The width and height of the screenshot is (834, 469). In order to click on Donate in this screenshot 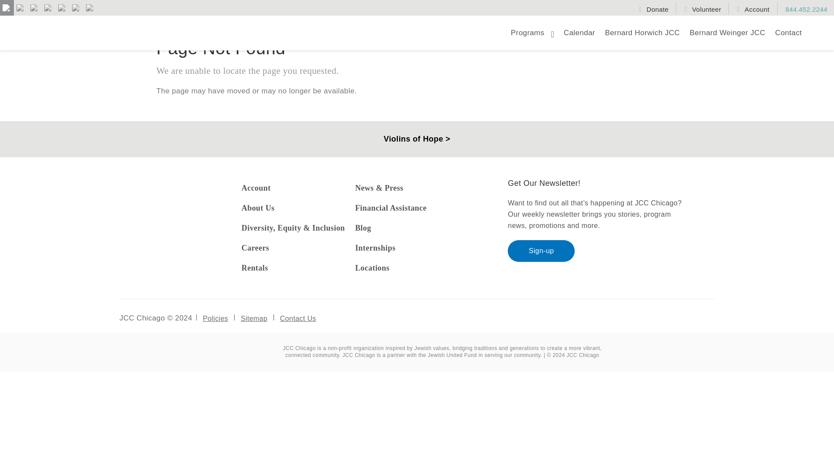, I will do `click(655, 8)`.